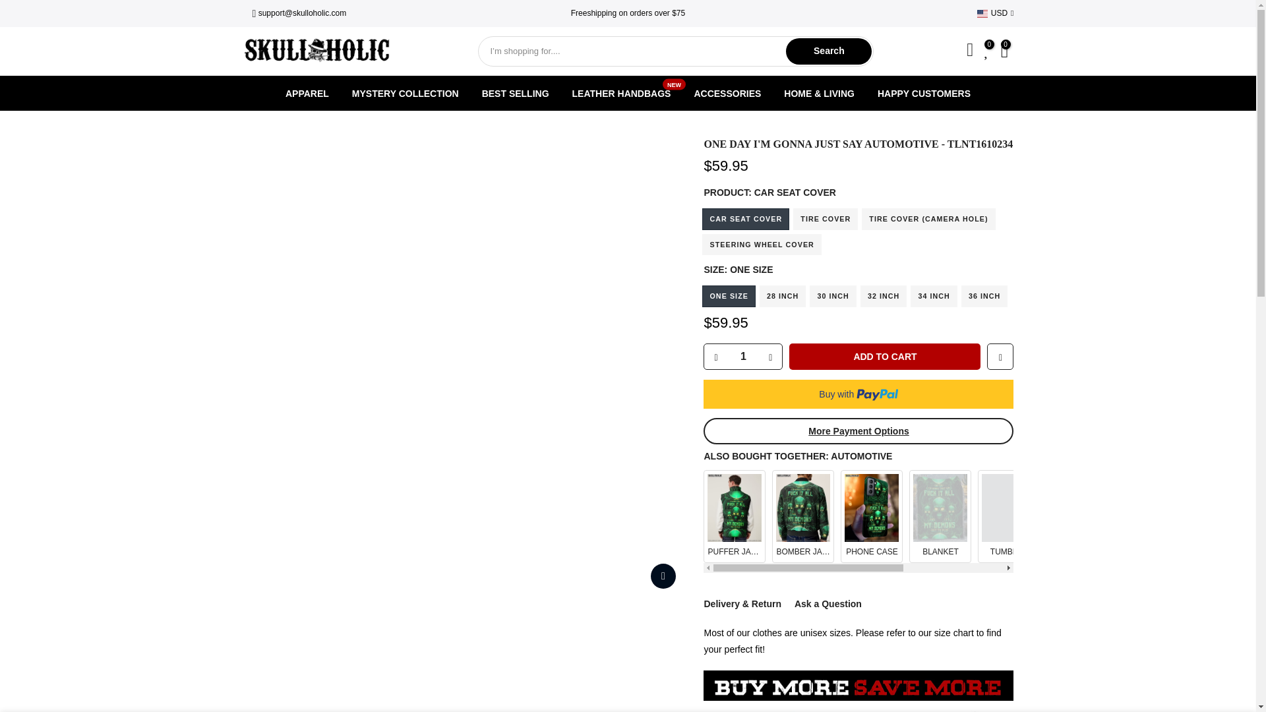  What do you see at coordinates (829, 51) in the screenshot?
I see `ADD TO CART` at bounding box center [829, 51].